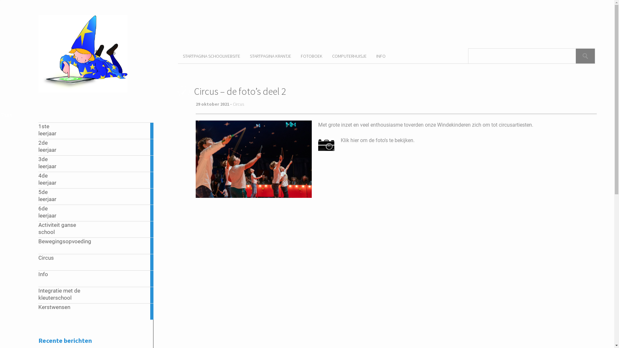  What do you see at coordinates (386, 56) in the screenshot?
I see `INFO` at bounding box center [386, 56].